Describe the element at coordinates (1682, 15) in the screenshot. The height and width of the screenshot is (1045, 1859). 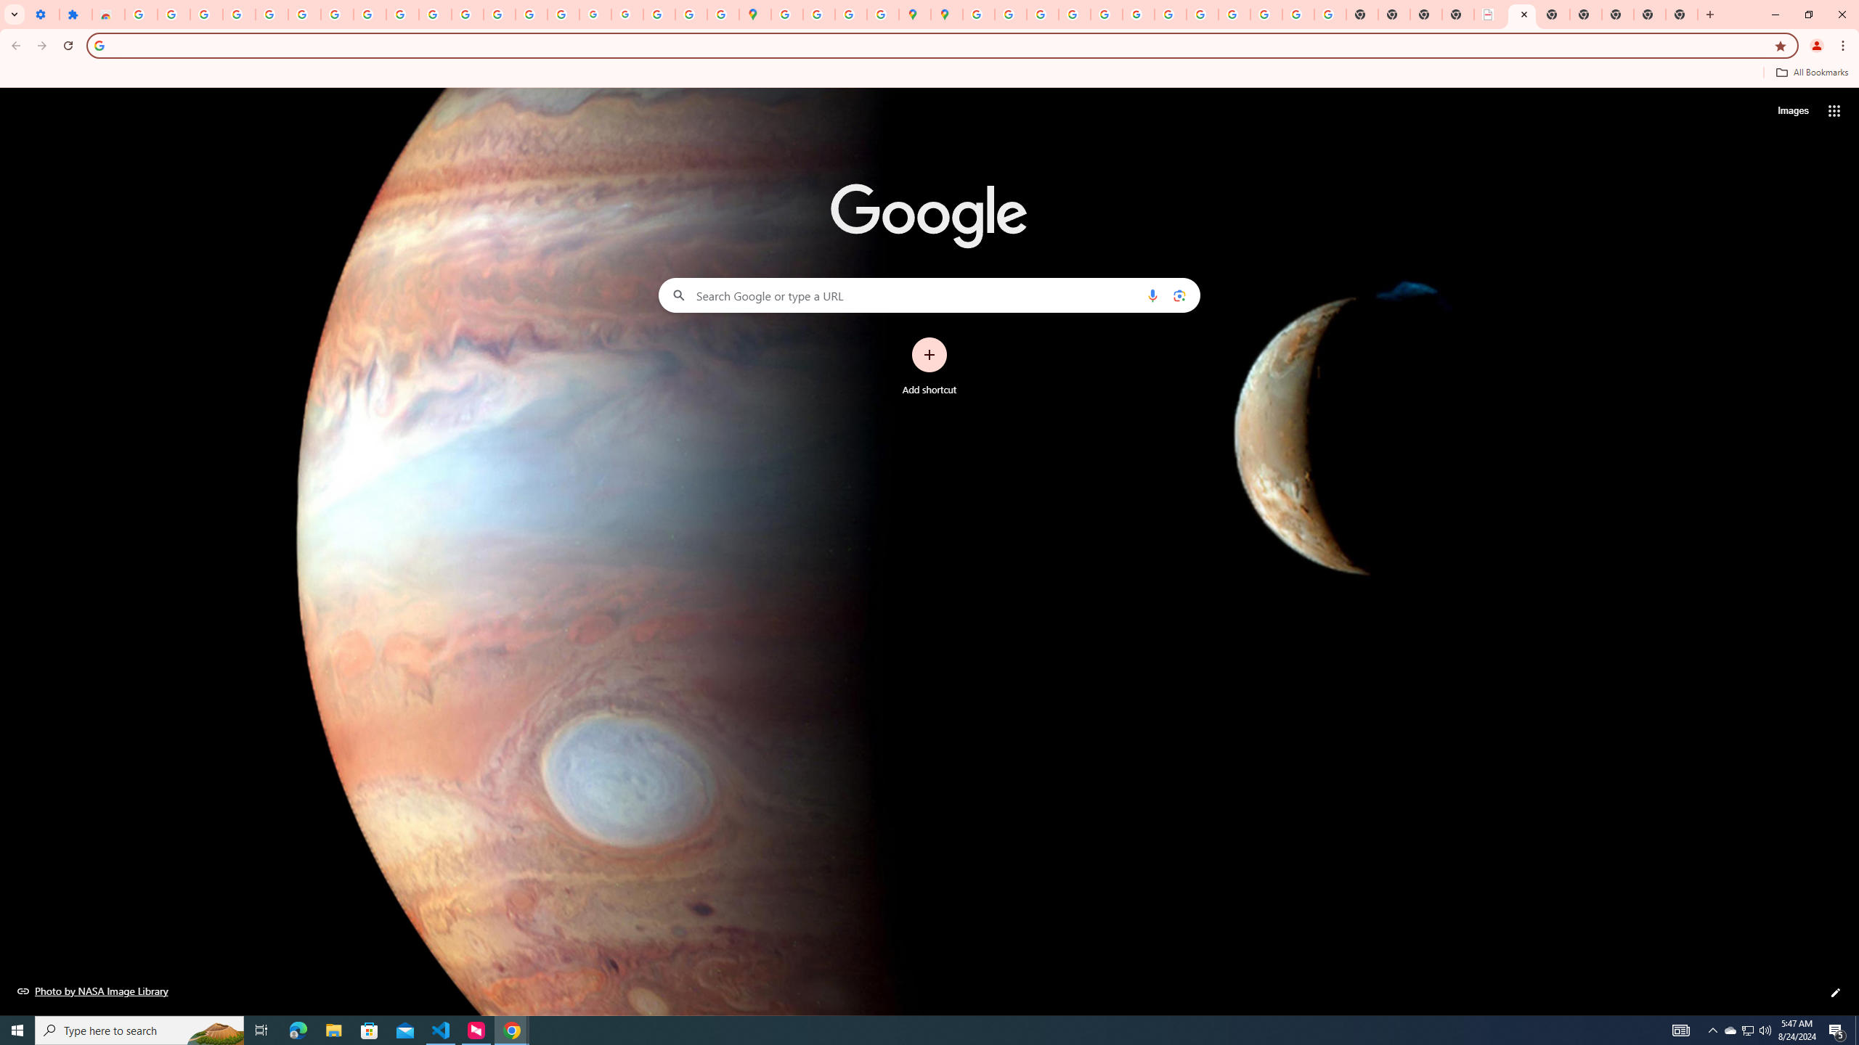
I see `New Tab` at that location.